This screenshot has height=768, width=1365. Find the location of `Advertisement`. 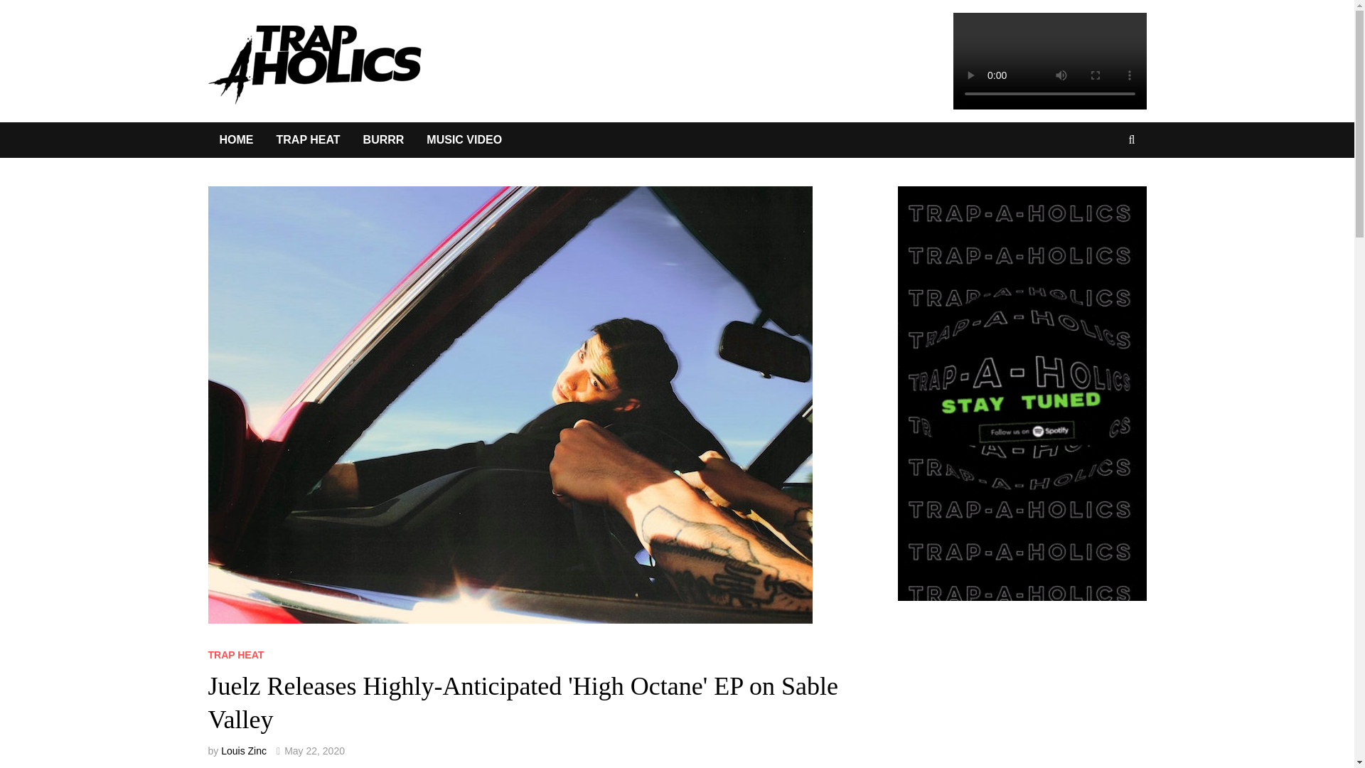

Advertisement is located at coordinates (1036, 705).